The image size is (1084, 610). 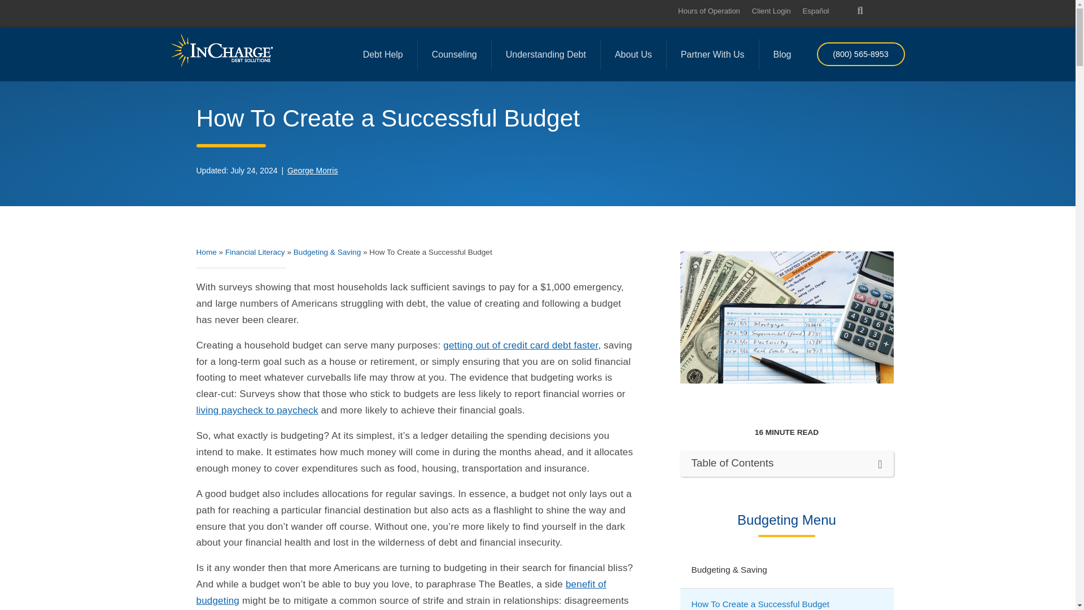 I want to click on How To Make A Budget, so click(x=786, y=317).